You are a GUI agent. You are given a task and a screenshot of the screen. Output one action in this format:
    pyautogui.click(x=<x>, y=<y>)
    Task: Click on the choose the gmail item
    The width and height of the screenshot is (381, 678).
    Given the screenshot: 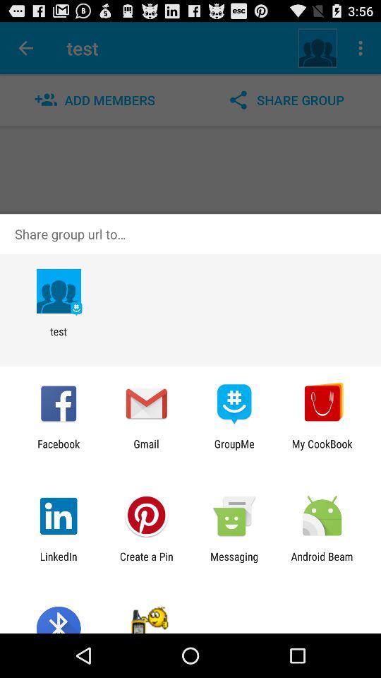 What is the action you would take?
    pyautogui.click(x=146, y=450)
    